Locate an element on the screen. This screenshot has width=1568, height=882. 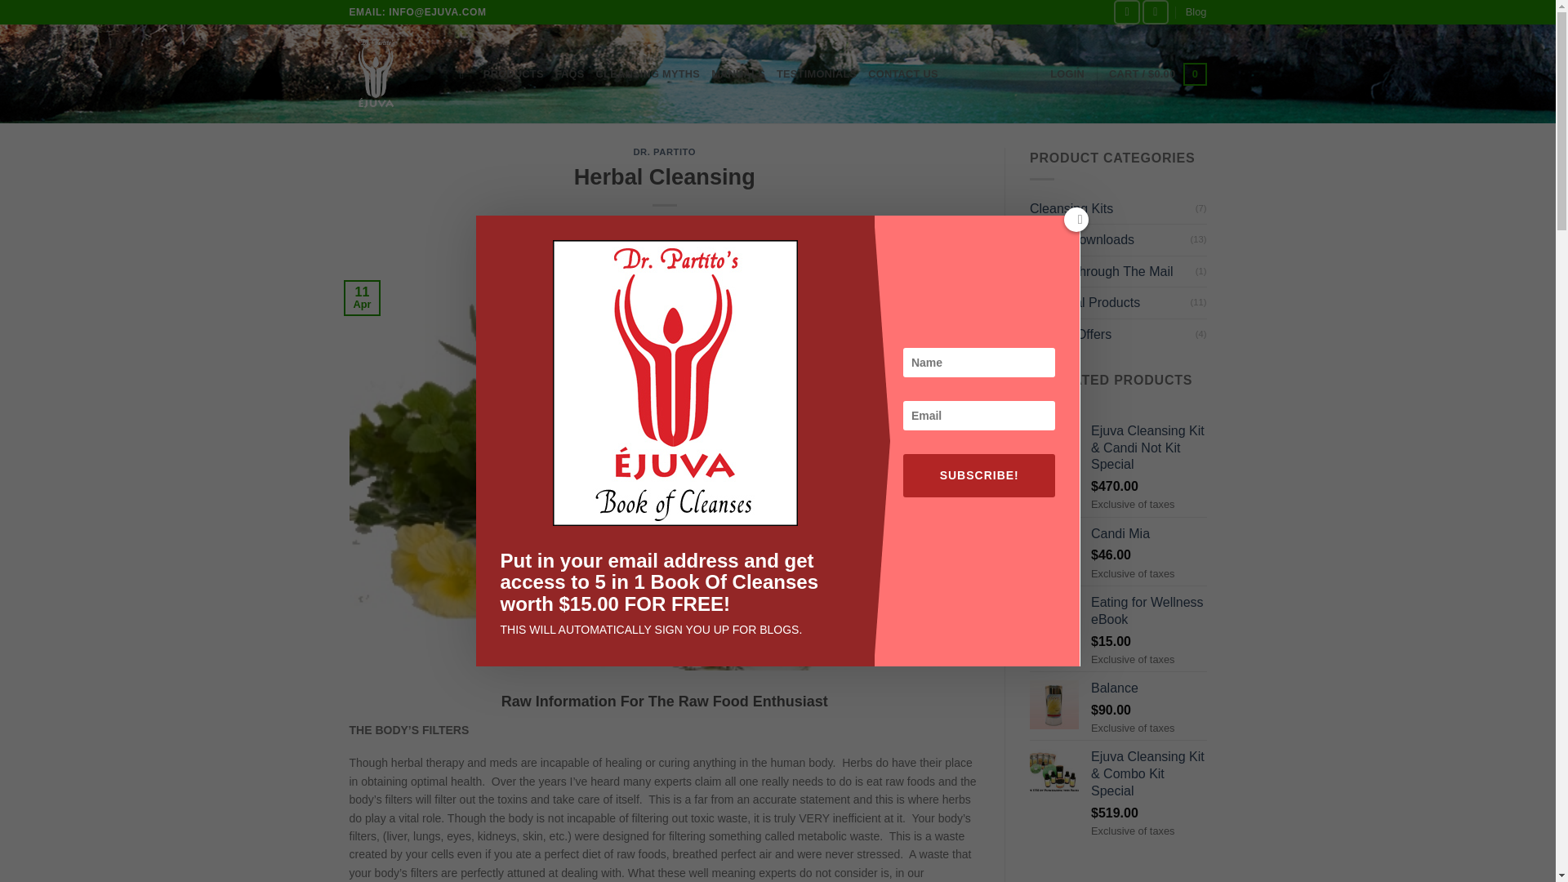
APRIL 11, 2019 is located at coordinates (662, 224).